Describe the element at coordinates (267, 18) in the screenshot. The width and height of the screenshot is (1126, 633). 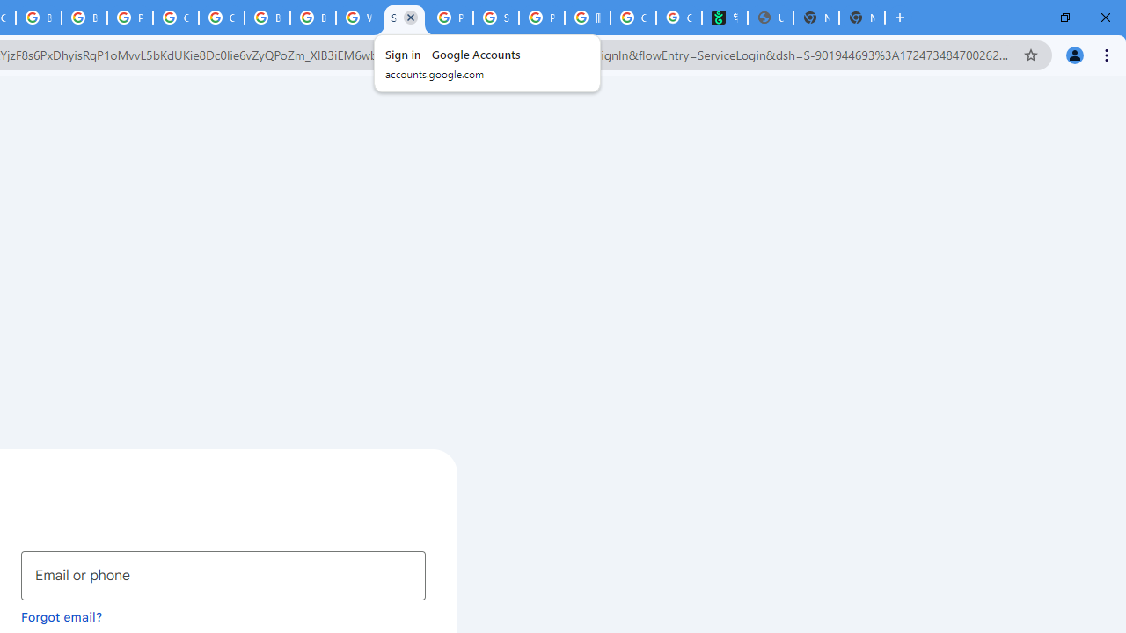
I see `Browse Chrome as a guest - Computer - Google Chrome Help` at that location.